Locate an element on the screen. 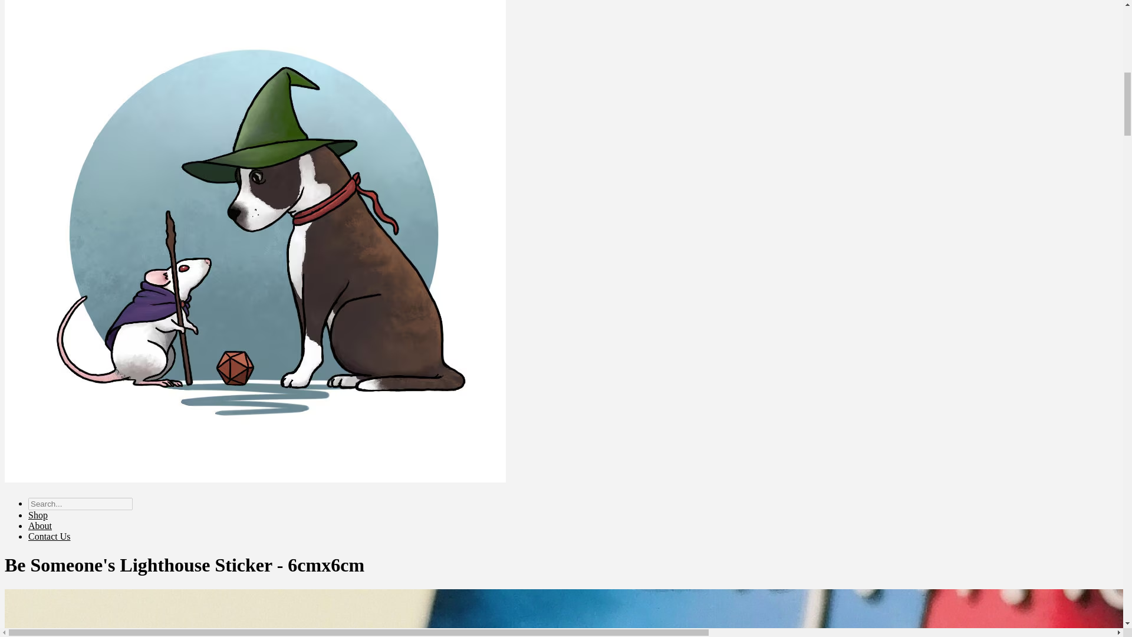 The image size is (1132, 637). About is located at coordinates (40, 526).